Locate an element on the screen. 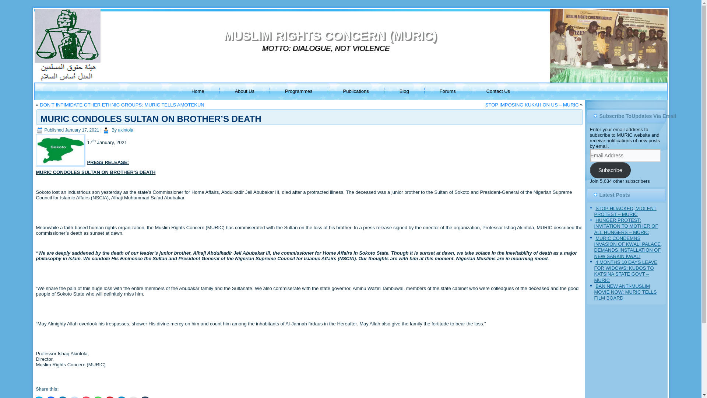 The width and height of the screenshot is (707, 398). Contact Us is located at coordinates (498, 91).